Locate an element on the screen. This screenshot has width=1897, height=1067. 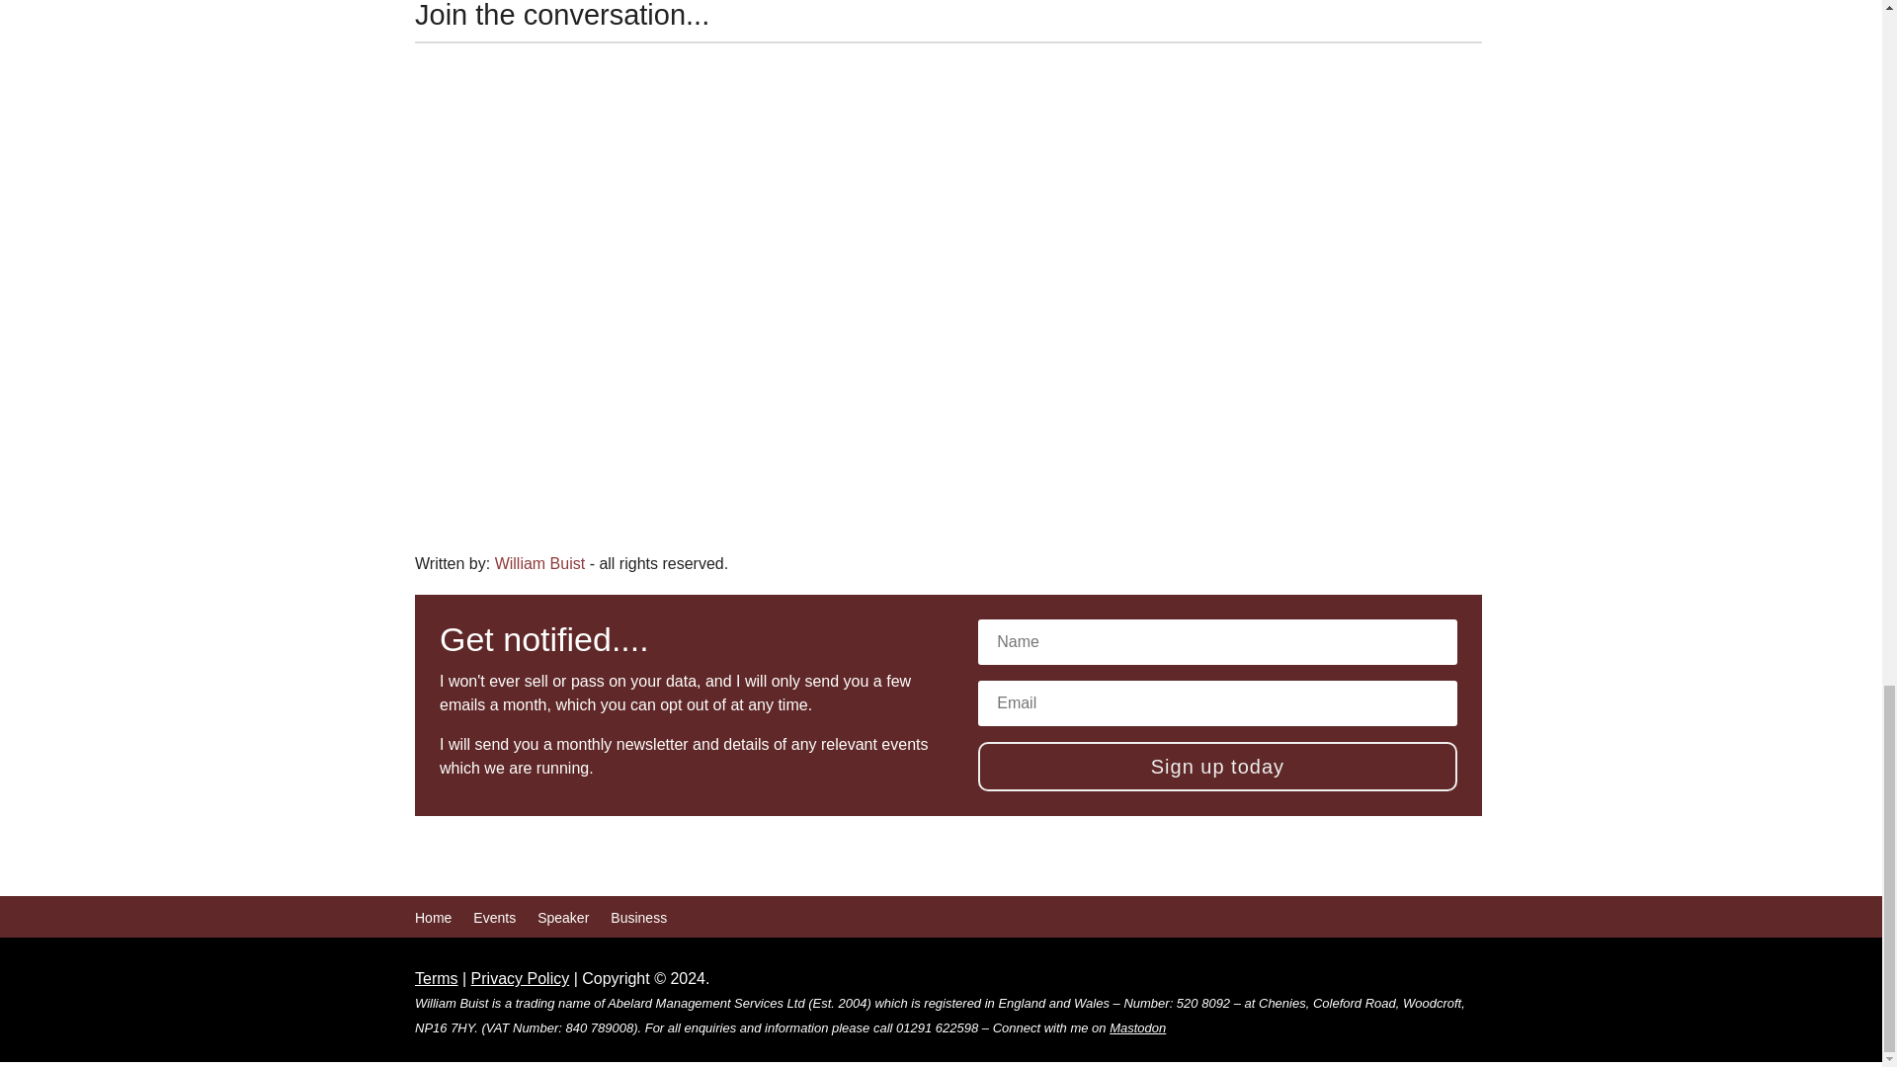
Events is located at coordinates (494, 921).